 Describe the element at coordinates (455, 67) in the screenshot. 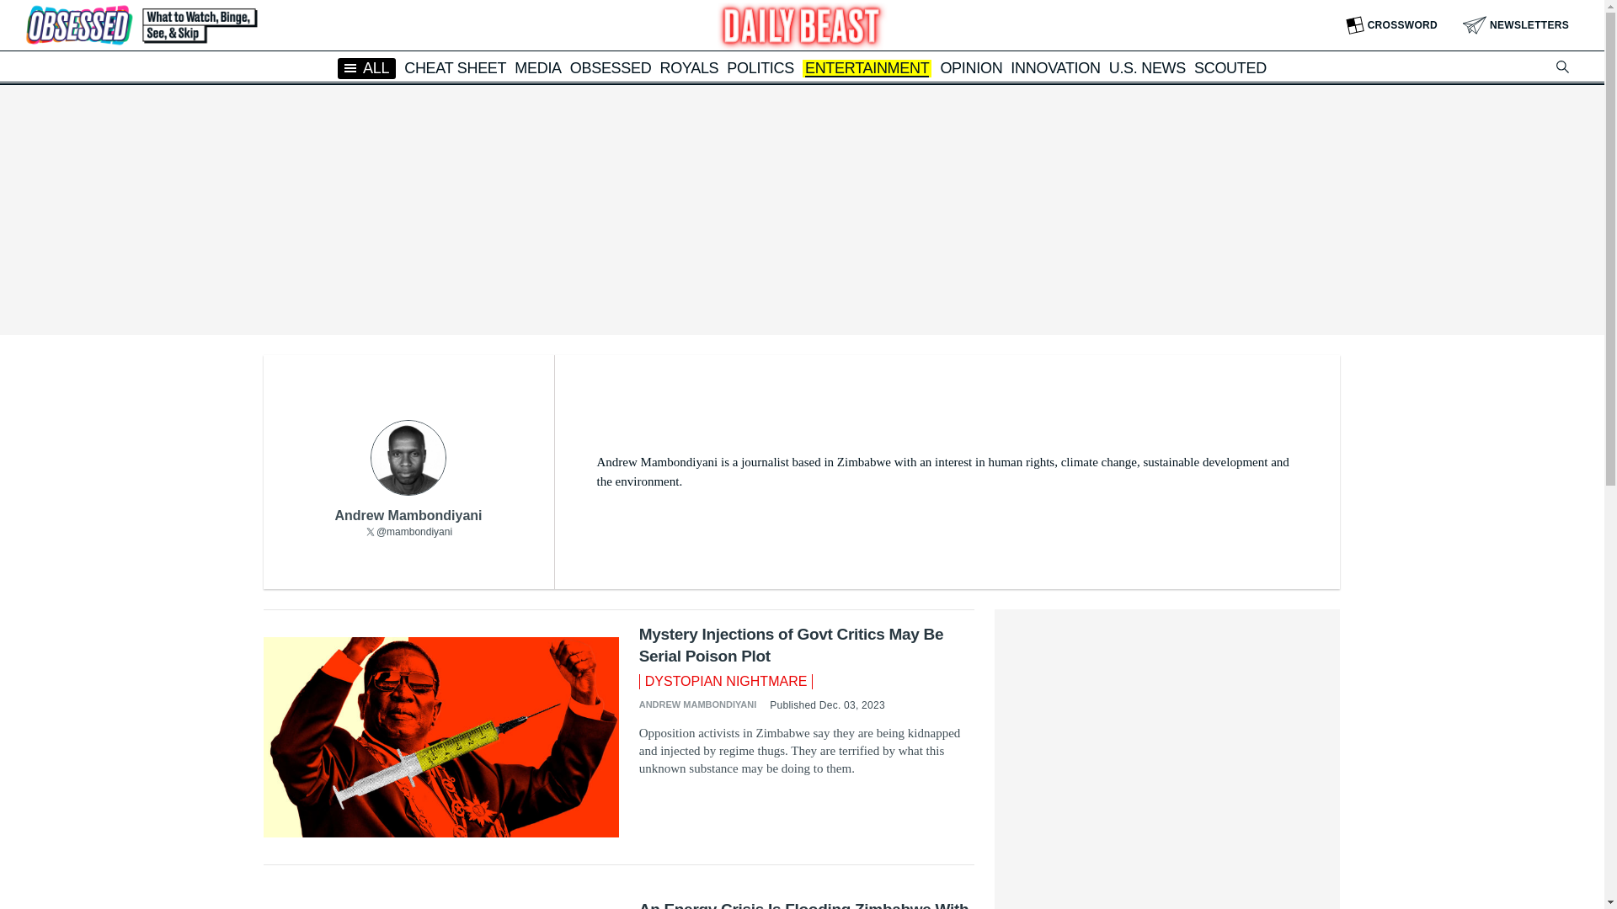

I see `CHEAT SHEET` at that location.